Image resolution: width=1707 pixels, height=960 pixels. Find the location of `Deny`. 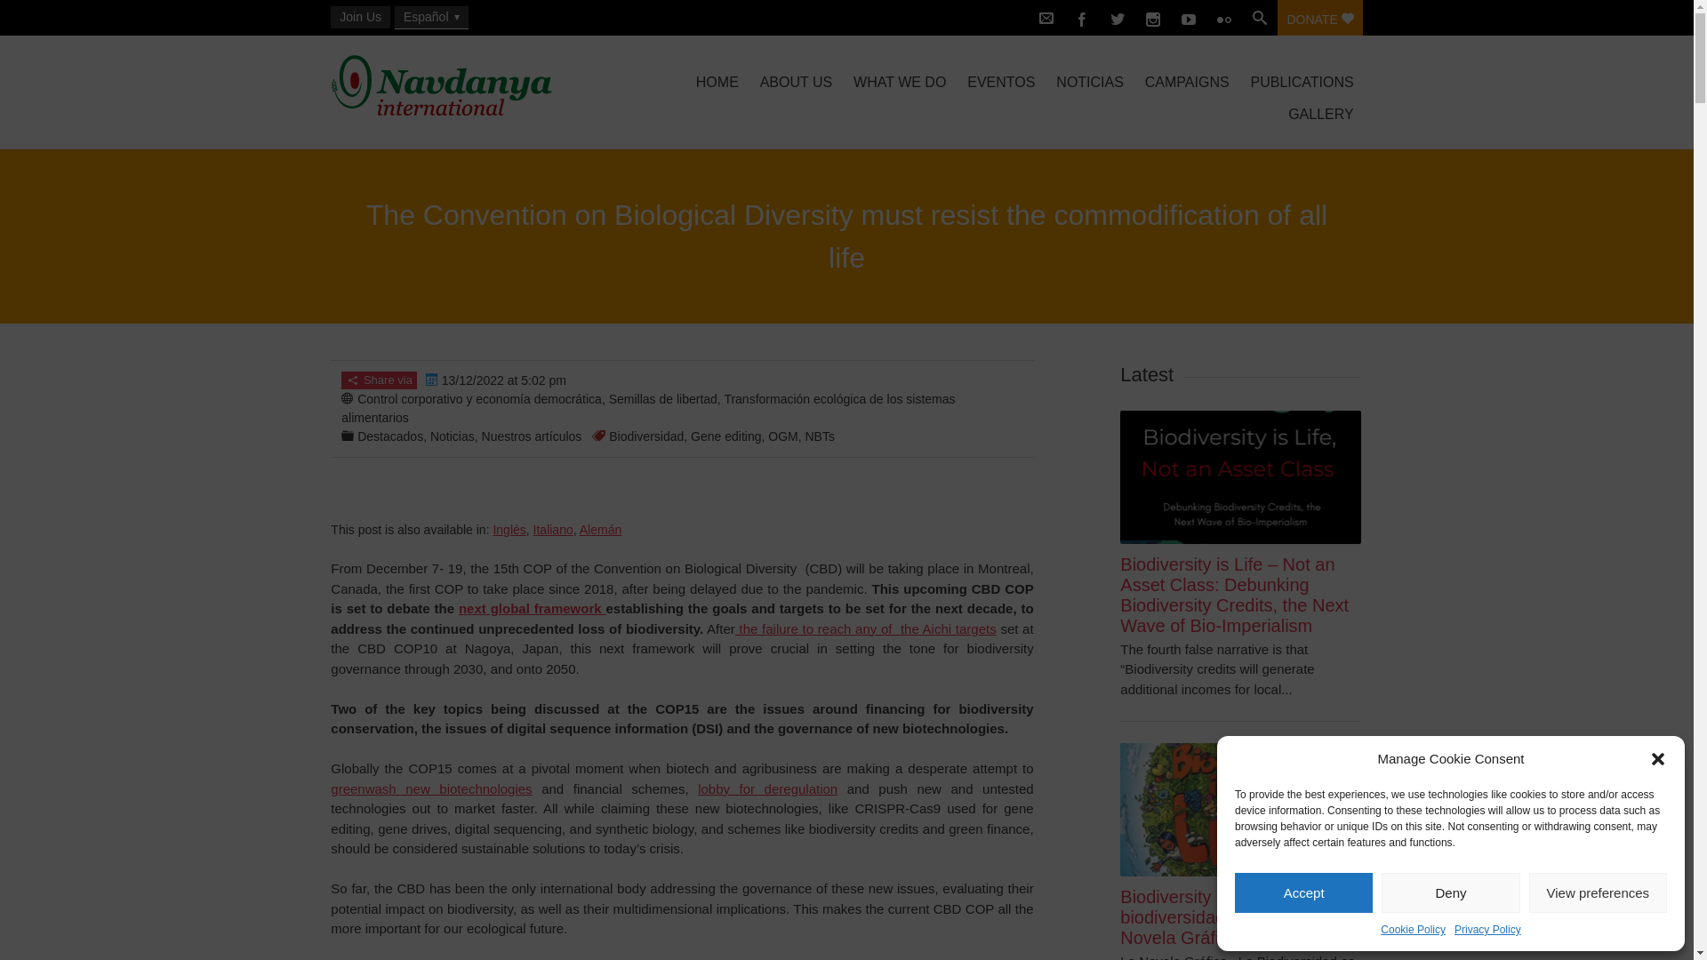

Deny is located at coordinates (1449, 892).